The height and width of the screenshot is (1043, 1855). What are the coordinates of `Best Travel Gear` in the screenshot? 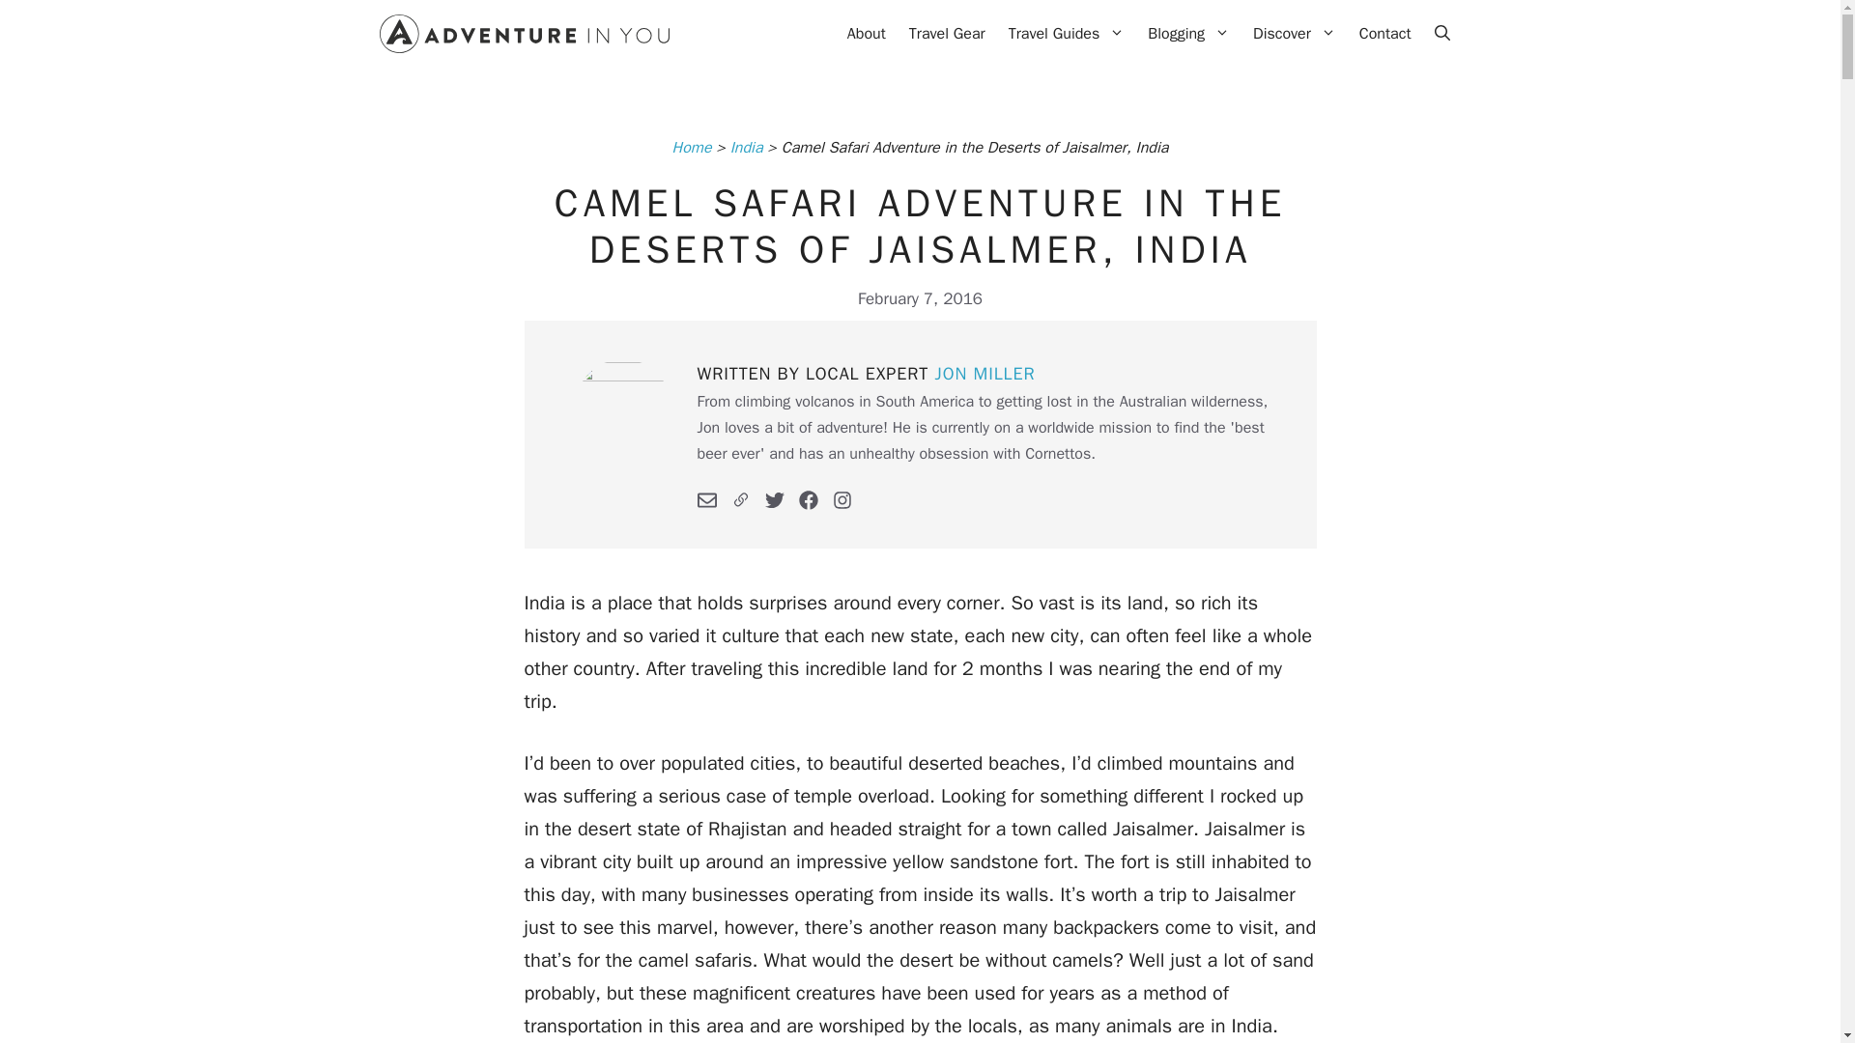 It's located at (947, 33).